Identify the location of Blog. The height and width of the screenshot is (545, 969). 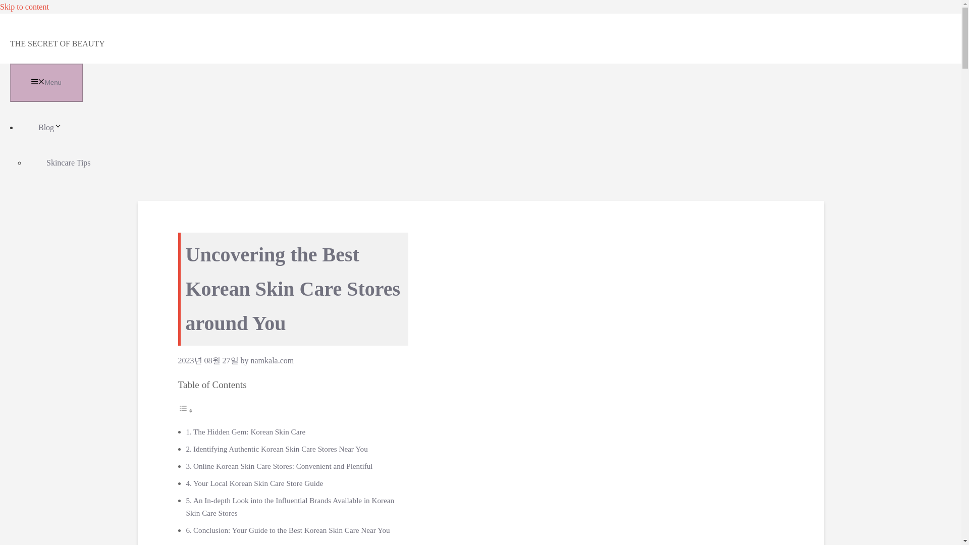
(61, 127).